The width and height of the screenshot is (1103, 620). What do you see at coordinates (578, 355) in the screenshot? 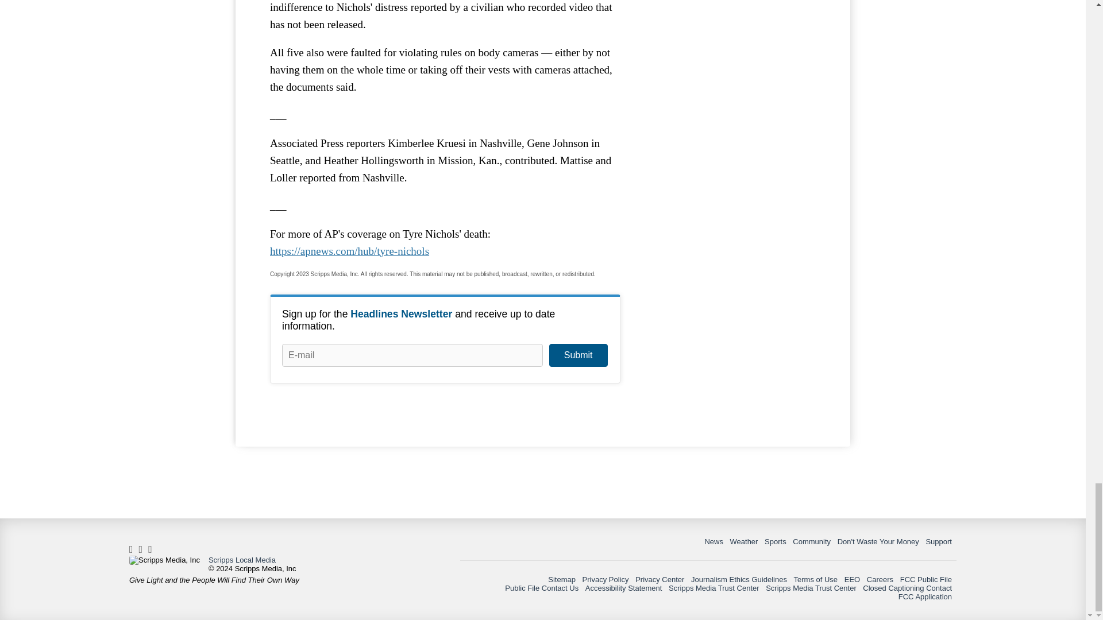
I see `Submit` at bounding box center [578, 355].